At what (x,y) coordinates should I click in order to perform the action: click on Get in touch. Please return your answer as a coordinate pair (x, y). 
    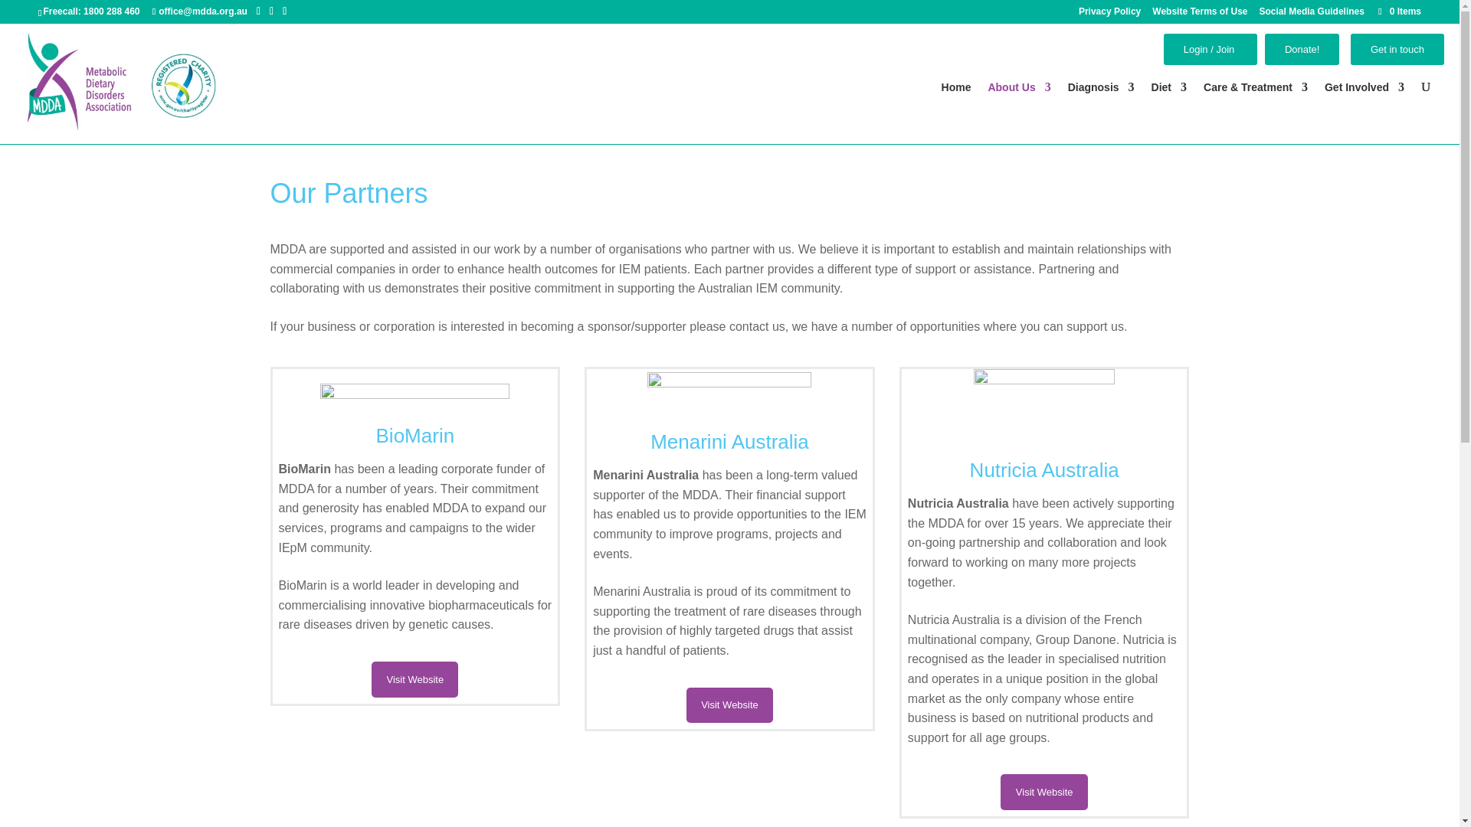
    Looking at the image, I should click on (1397, 49).